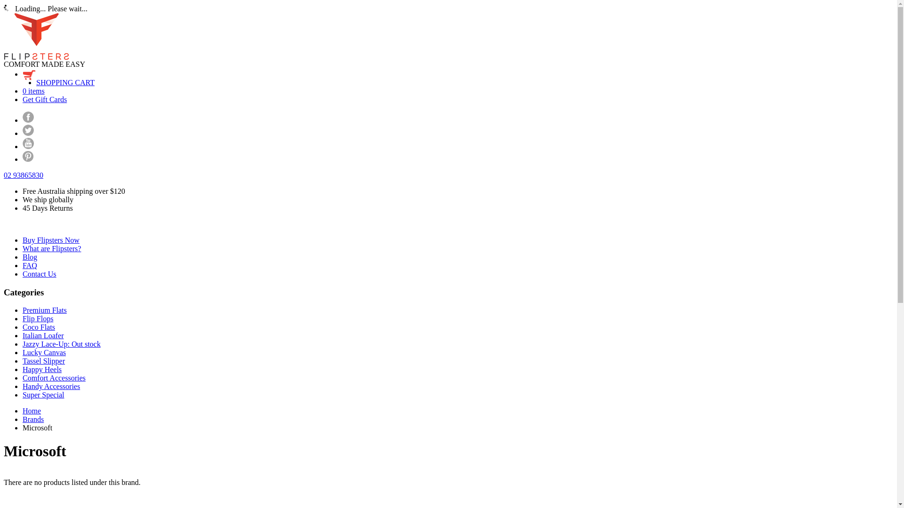  Describe the element at coordinates (44, 361) in the screenshot. I see `Tassel Slipper` at that location.